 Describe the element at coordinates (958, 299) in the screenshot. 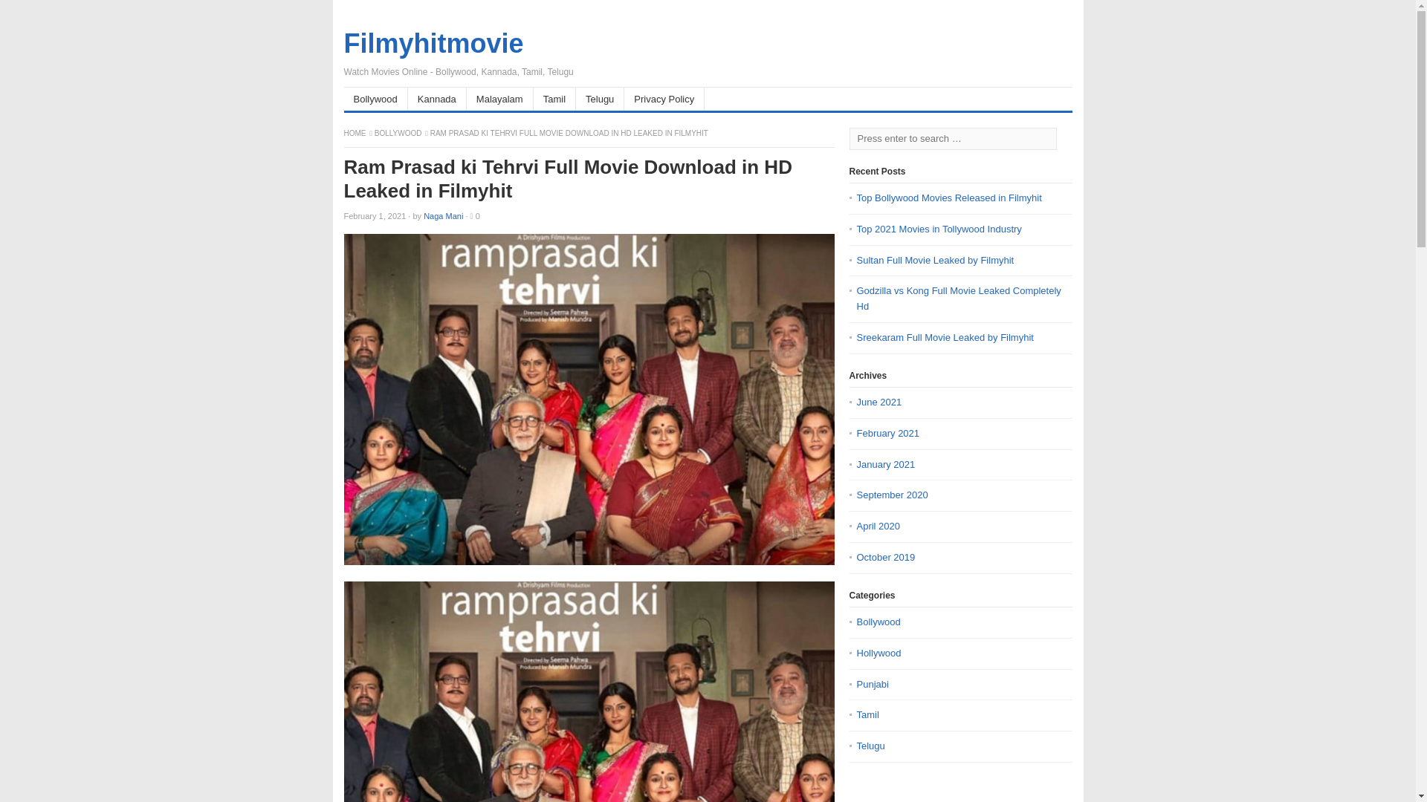

I see `Godzilla vs Kong Full Movie Leaked Completely Hd` at that location.